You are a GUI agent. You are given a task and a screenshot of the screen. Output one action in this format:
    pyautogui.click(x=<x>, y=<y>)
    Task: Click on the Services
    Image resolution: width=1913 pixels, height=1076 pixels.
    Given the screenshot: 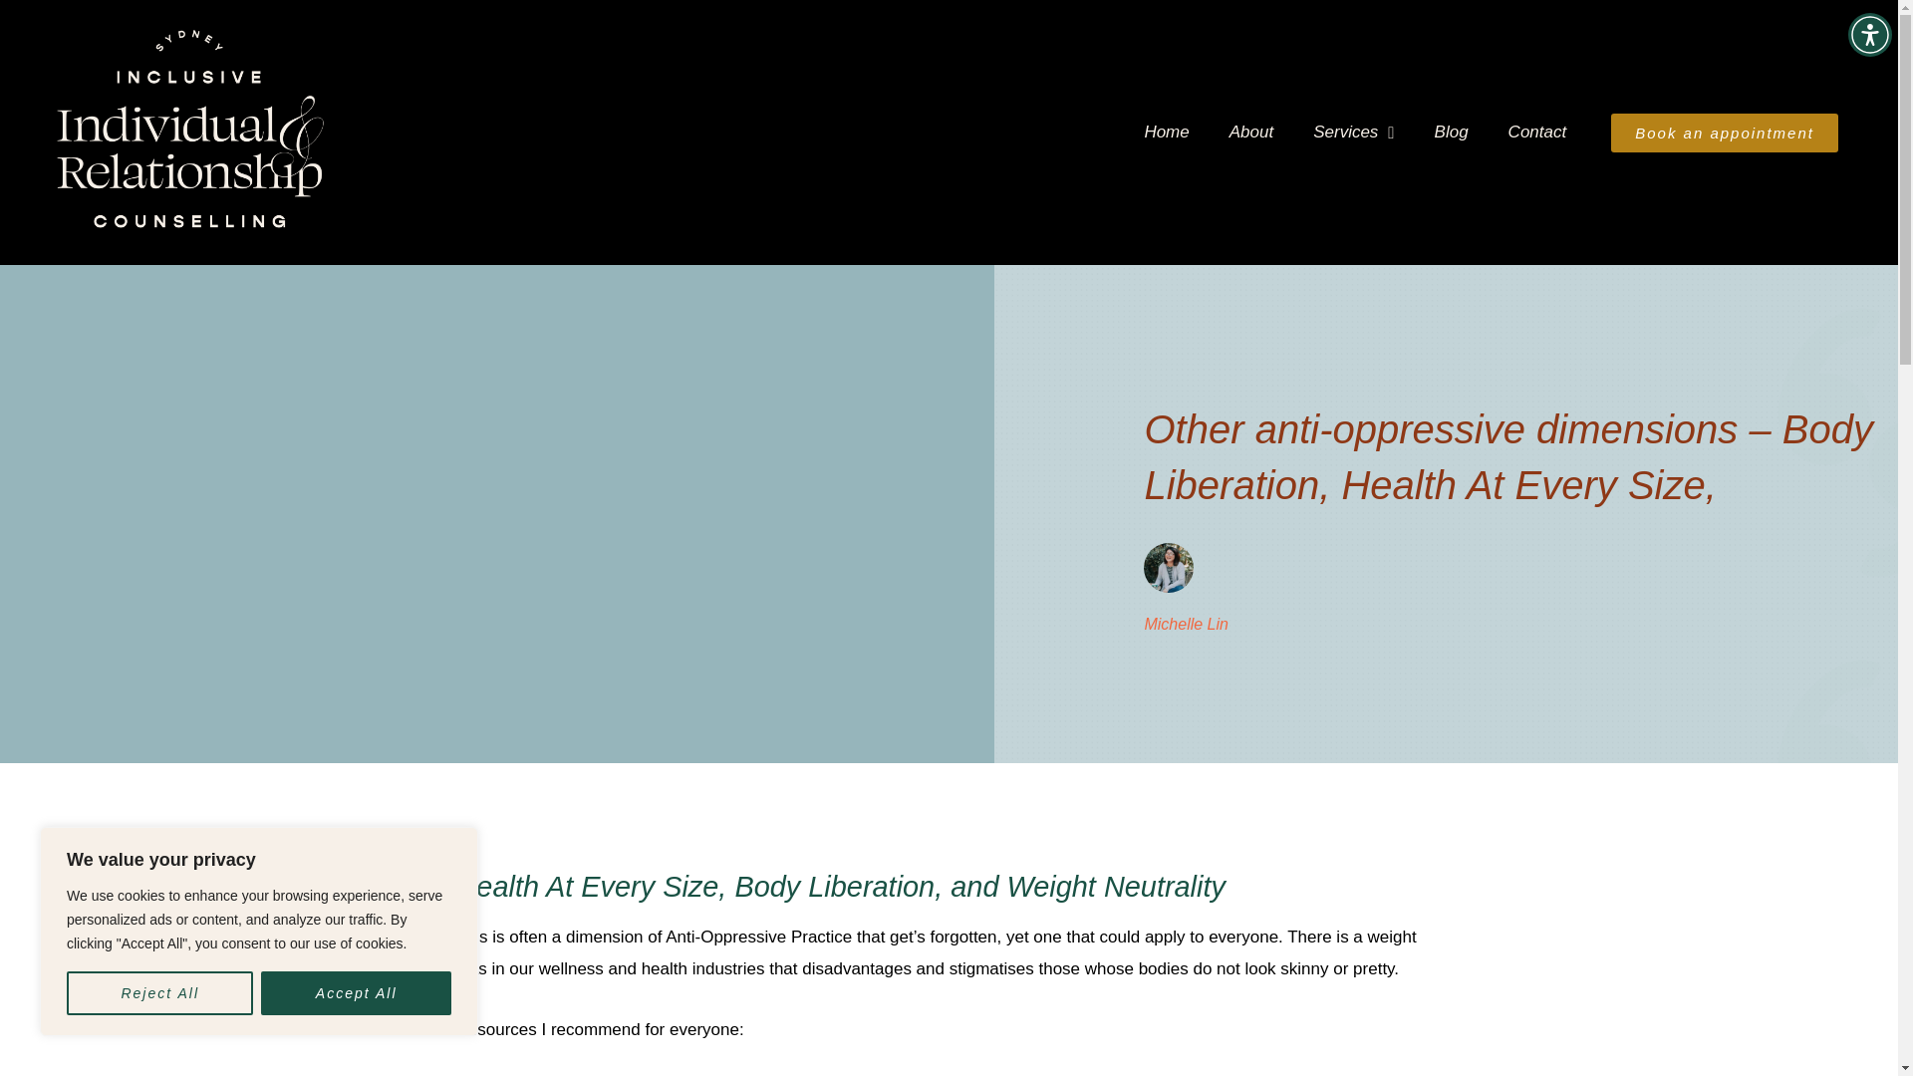 What is the action you would take?
    pyautogui.click(x=1353, y=132)
    